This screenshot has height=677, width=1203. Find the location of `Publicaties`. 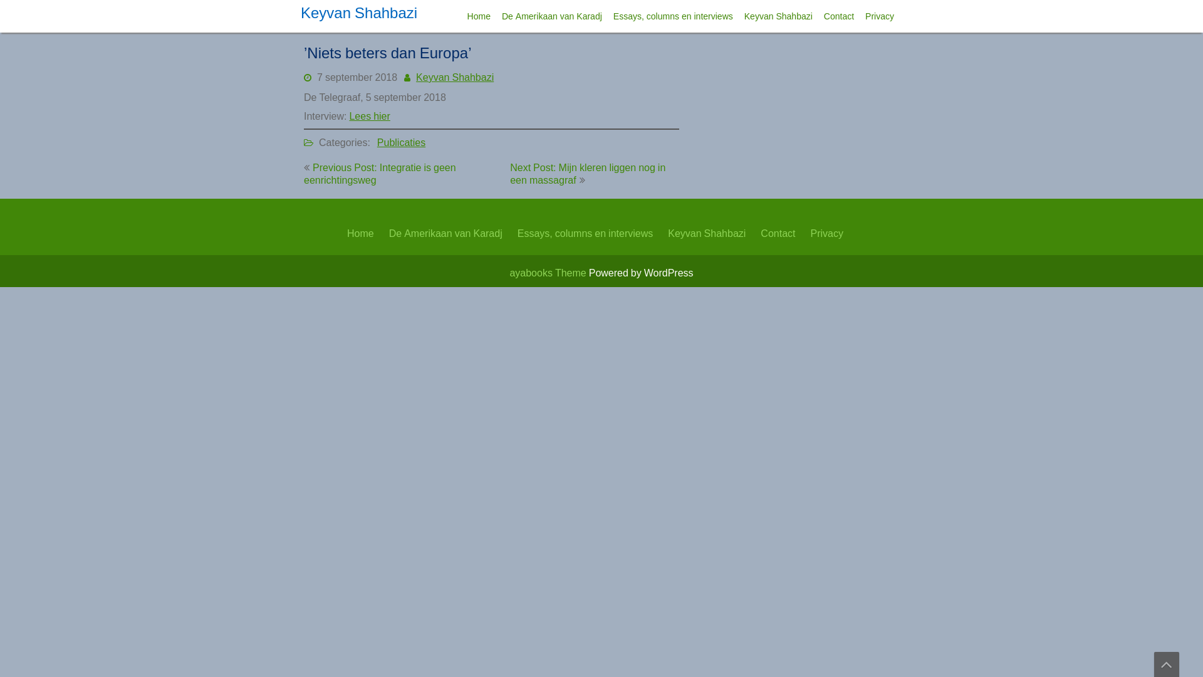

Publicaties is located at coordinates (401, 142).